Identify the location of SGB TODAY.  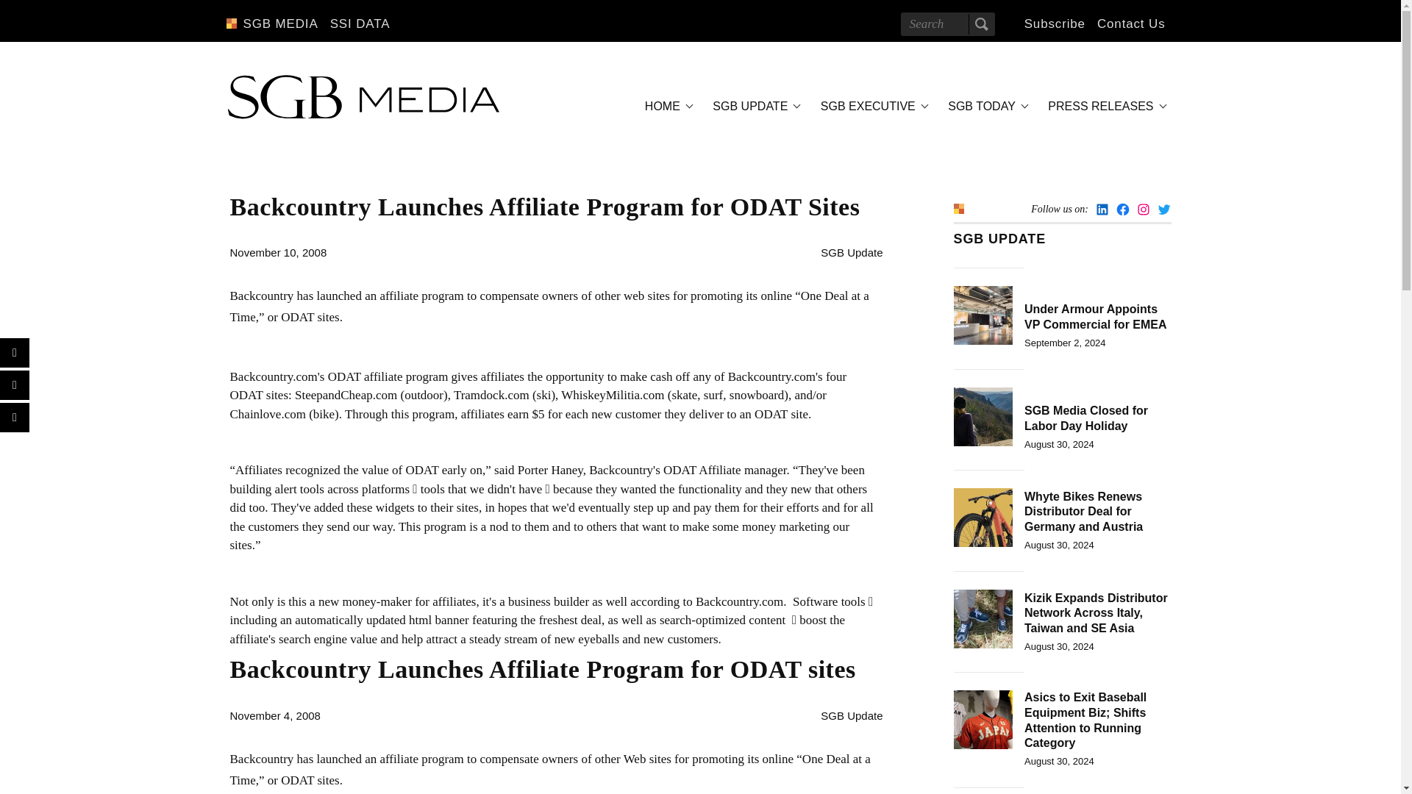
(985, 106).